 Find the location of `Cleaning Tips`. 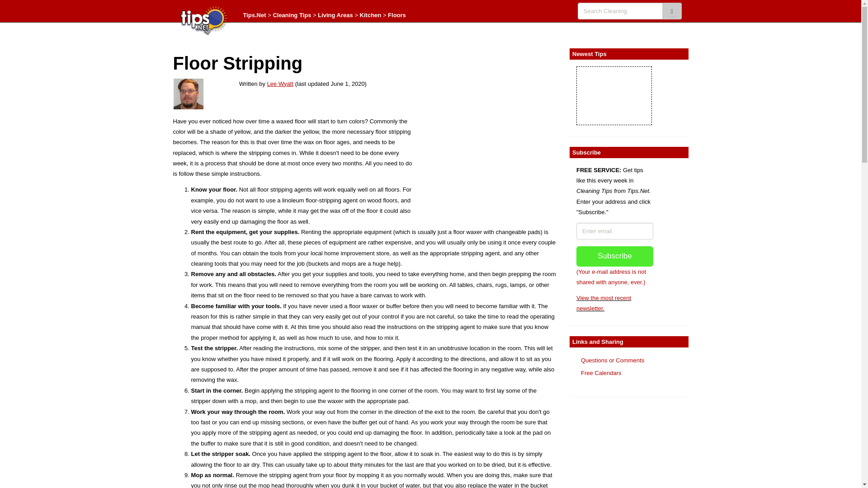

Cleaning Tips is located at coordinates (291, 15).